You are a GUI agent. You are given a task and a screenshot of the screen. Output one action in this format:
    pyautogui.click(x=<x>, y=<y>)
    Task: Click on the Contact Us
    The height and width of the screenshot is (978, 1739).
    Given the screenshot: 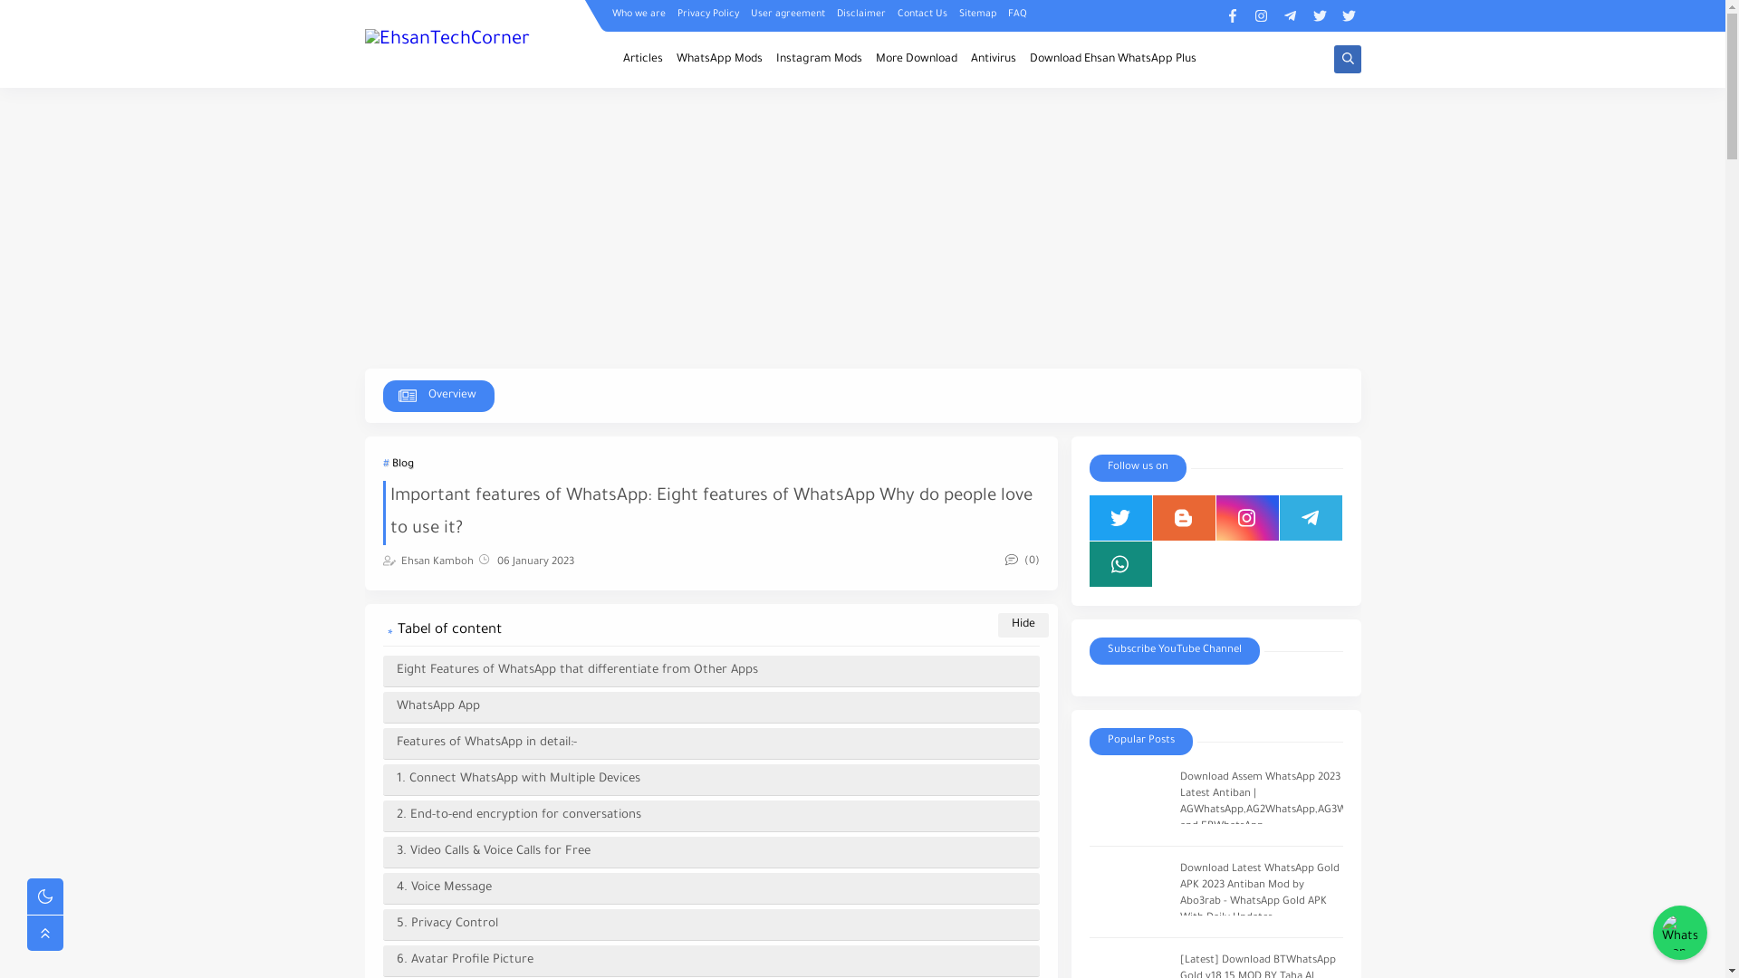 What is the action you would take?
    pyautogui.click(x=922, y=14)
    